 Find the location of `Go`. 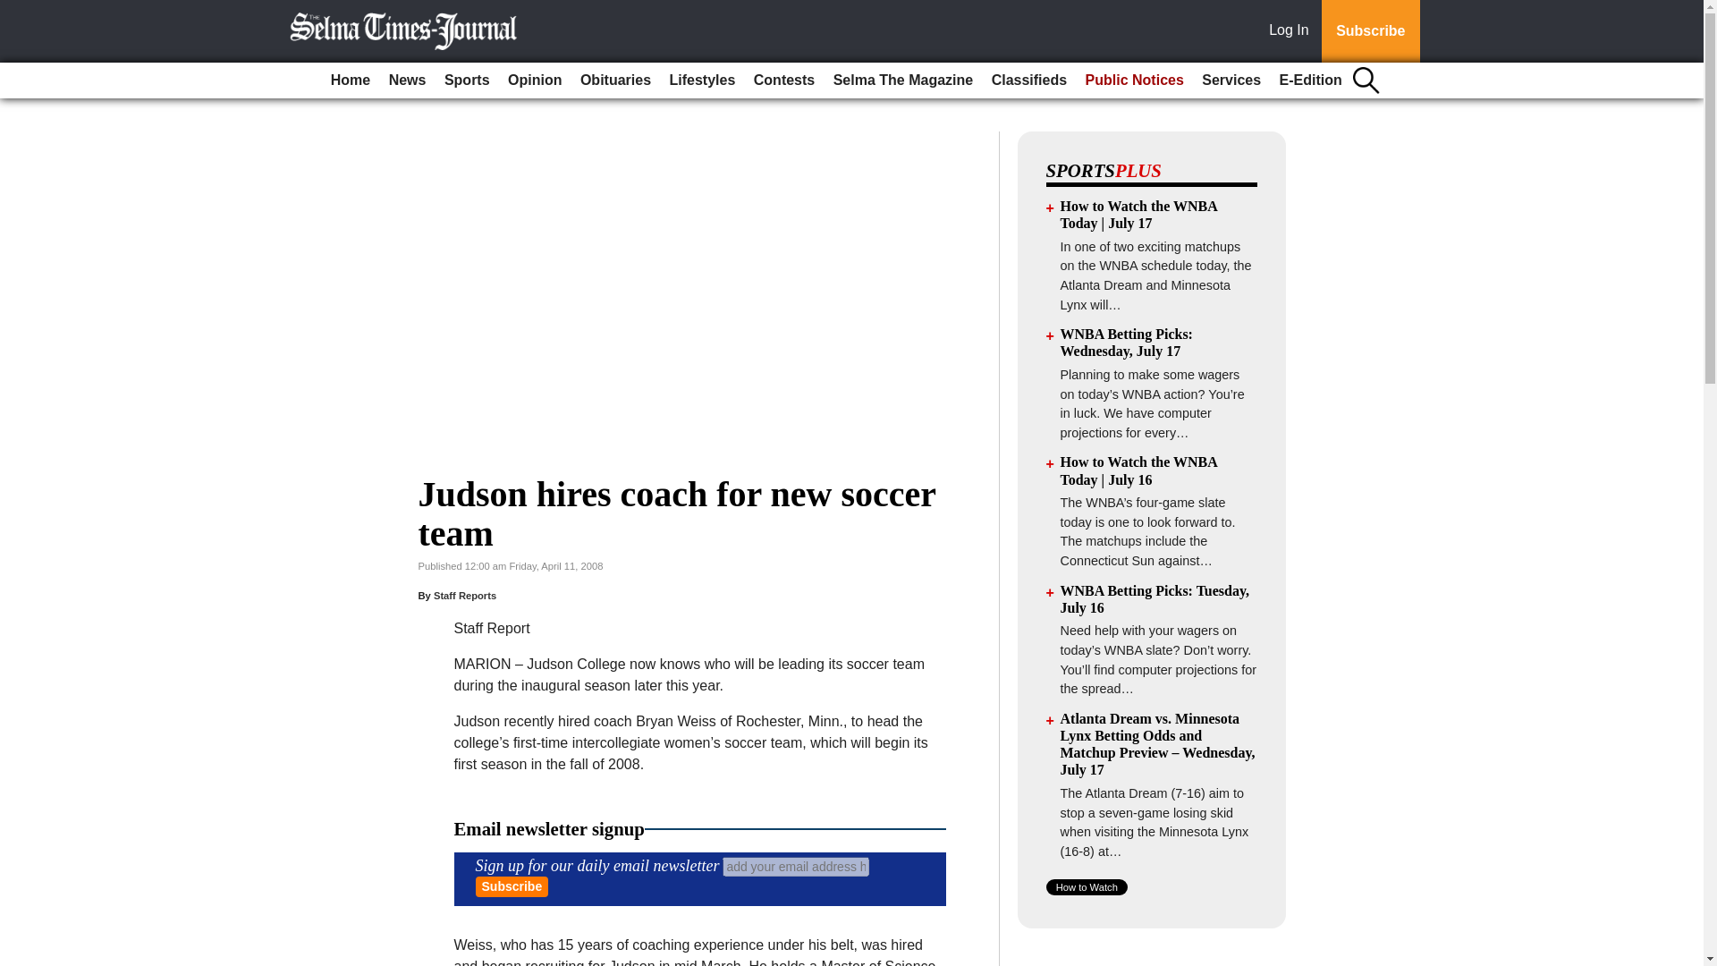

Go is located at coordinates (16, 11).